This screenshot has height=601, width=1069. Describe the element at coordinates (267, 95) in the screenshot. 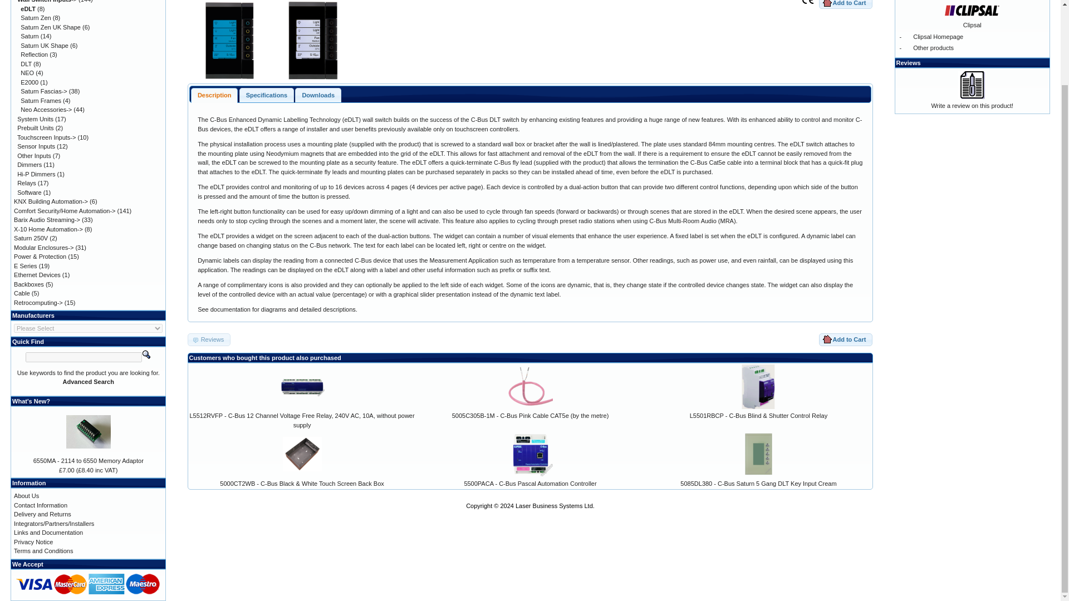

I see `Specifications` at that location.